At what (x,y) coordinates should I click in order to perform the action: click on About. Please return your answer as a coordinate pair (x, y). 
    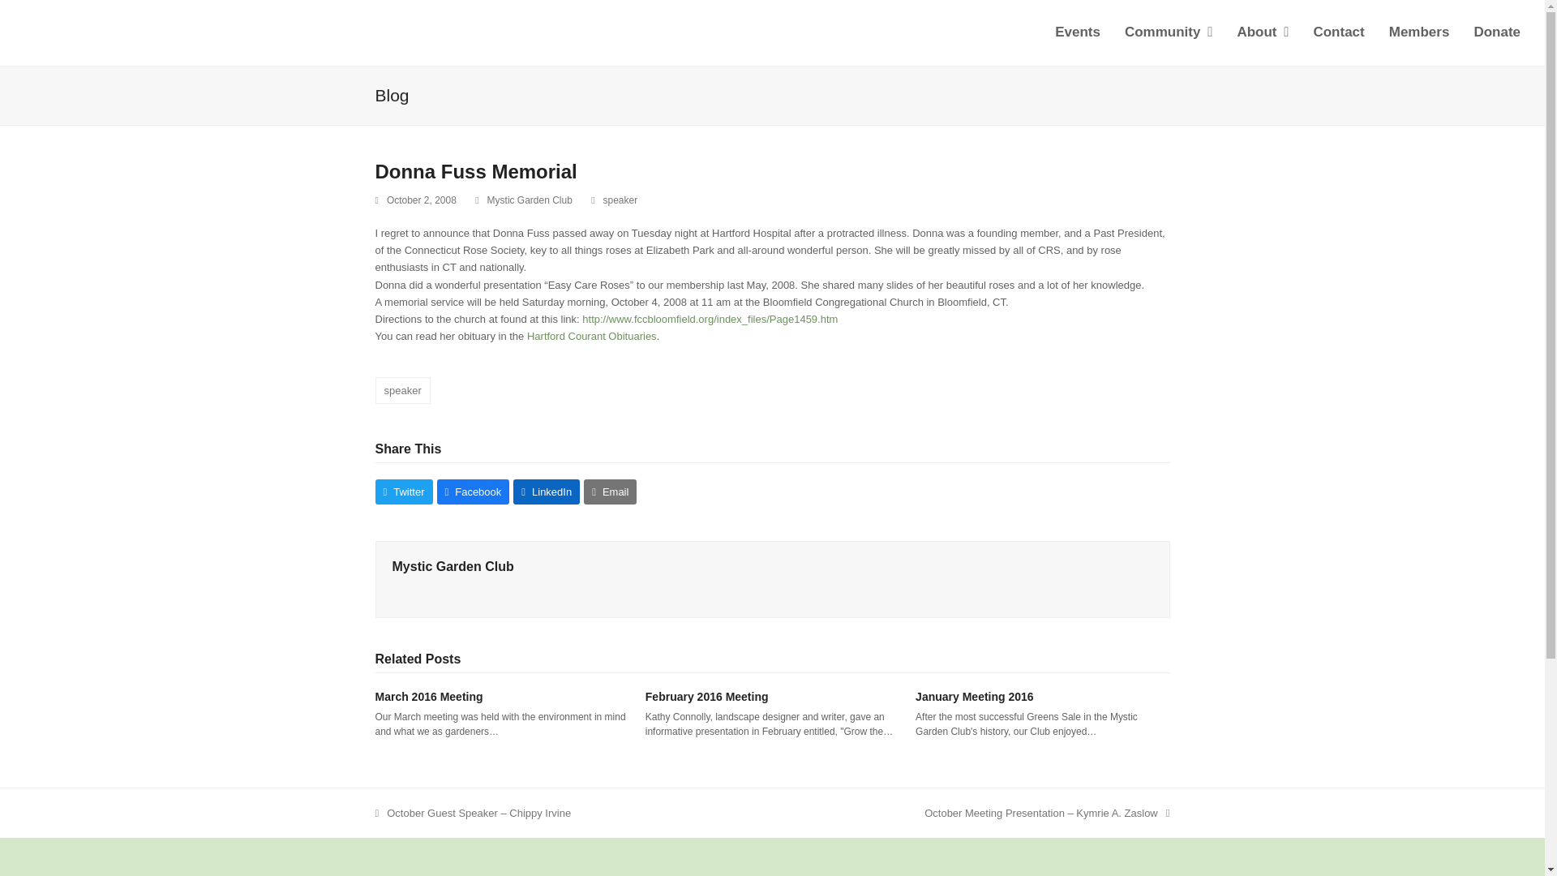
    Looking at the image, I should click on (1262, 32).